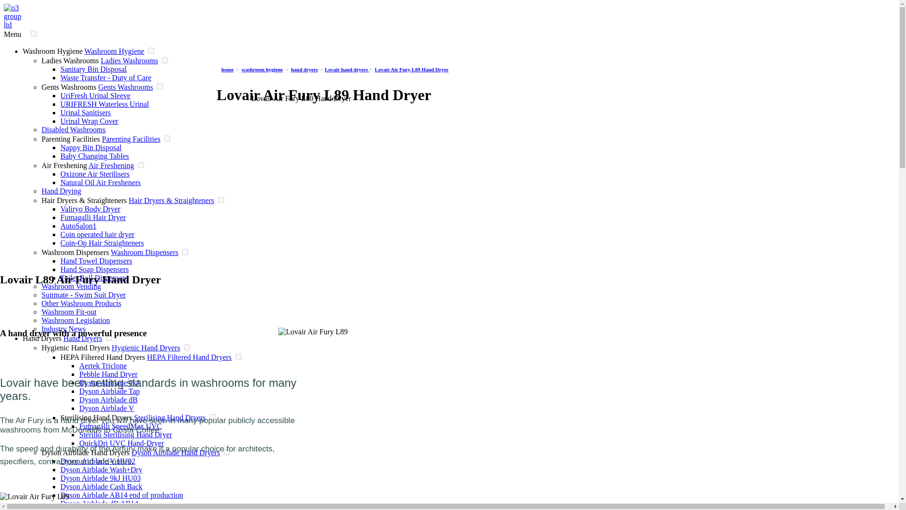 The height and width of the screenshot is (510, 906). What do you see at coordinates (103, 365) in the screenshot?
I see `Aertek Triclone` at bounding box center [103, 365].